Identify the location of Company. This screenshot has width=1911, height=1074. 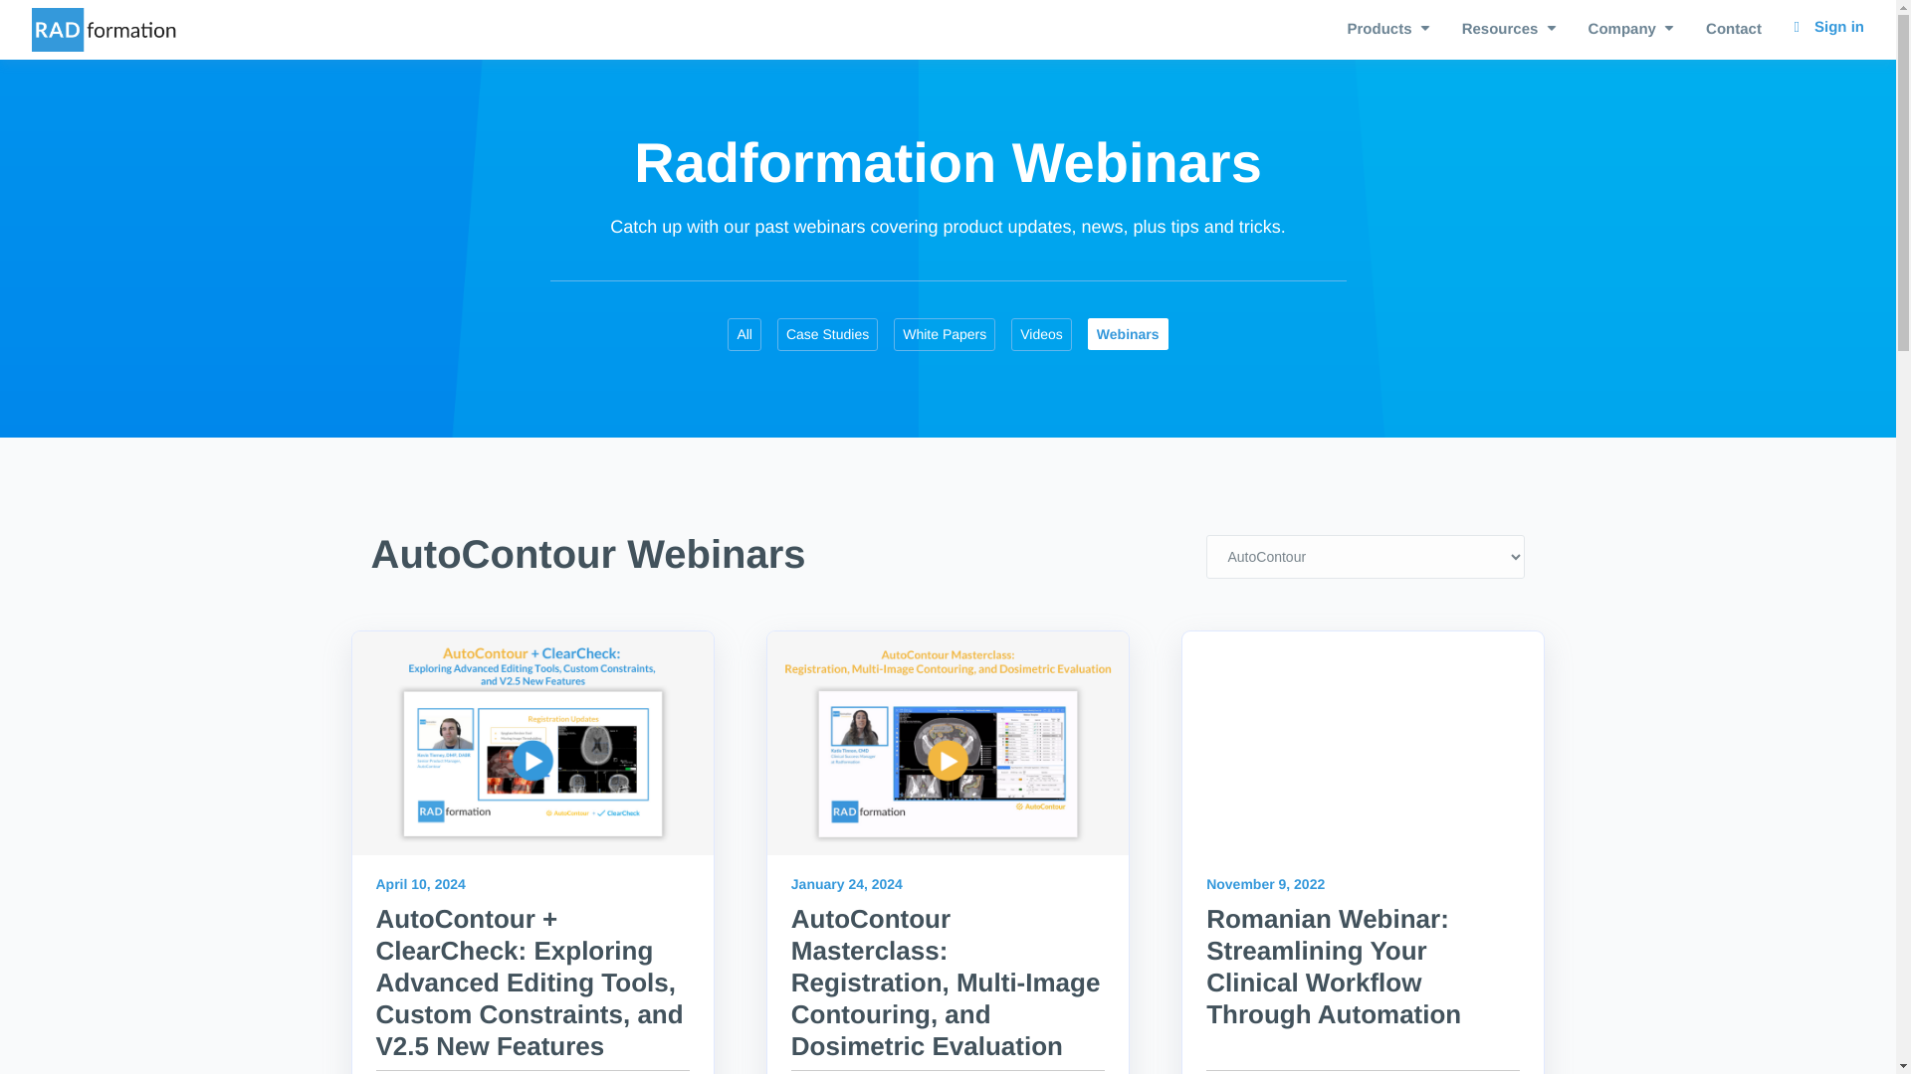
(1631, 30).